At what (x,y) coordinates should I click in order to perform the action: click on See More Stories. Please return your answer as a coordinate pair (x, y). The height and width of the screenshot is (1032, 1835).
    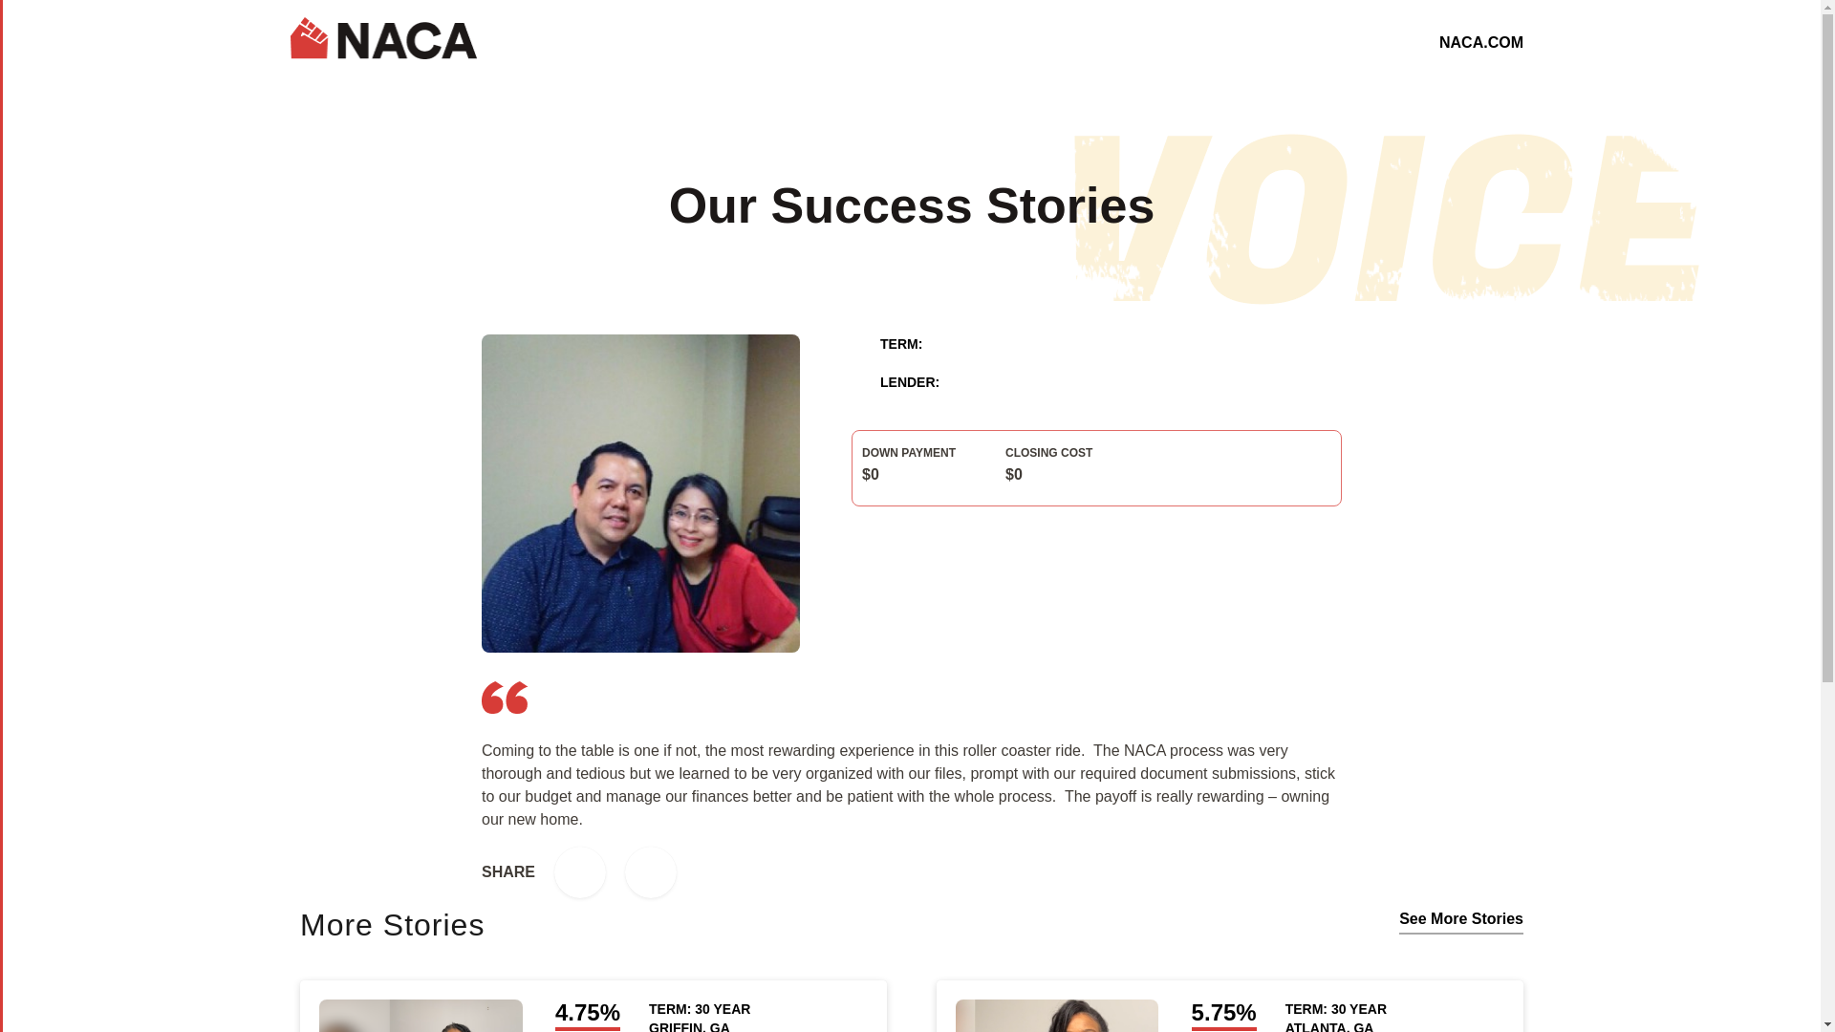
    Looking at the image, I should click on (1460, 922).